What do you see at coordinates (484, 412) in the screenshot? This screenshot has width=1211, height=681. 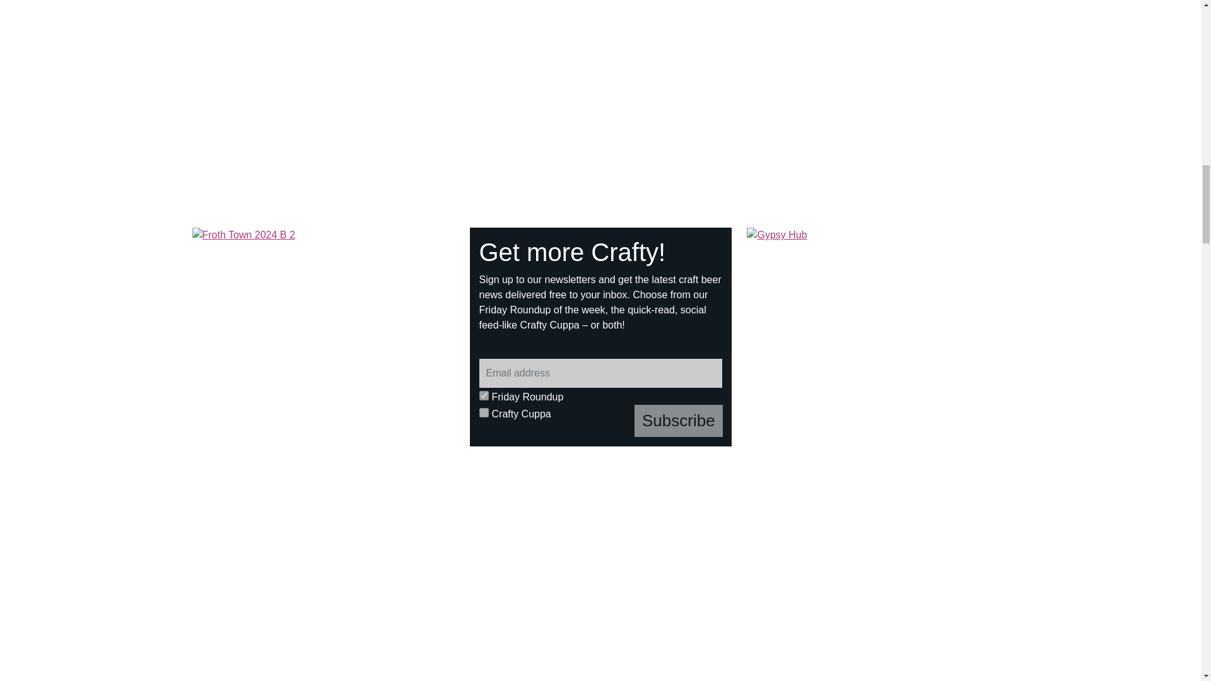 I see `cuppa` at bounding box center [484, 412].